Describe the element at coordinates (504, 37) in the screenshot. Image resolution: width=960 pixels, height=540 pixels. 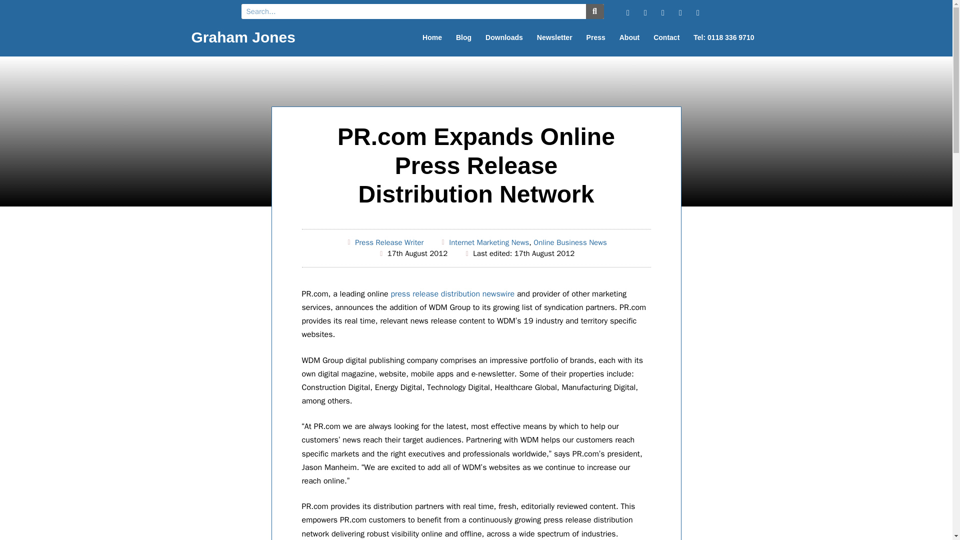
I see `Downloads` at that location.